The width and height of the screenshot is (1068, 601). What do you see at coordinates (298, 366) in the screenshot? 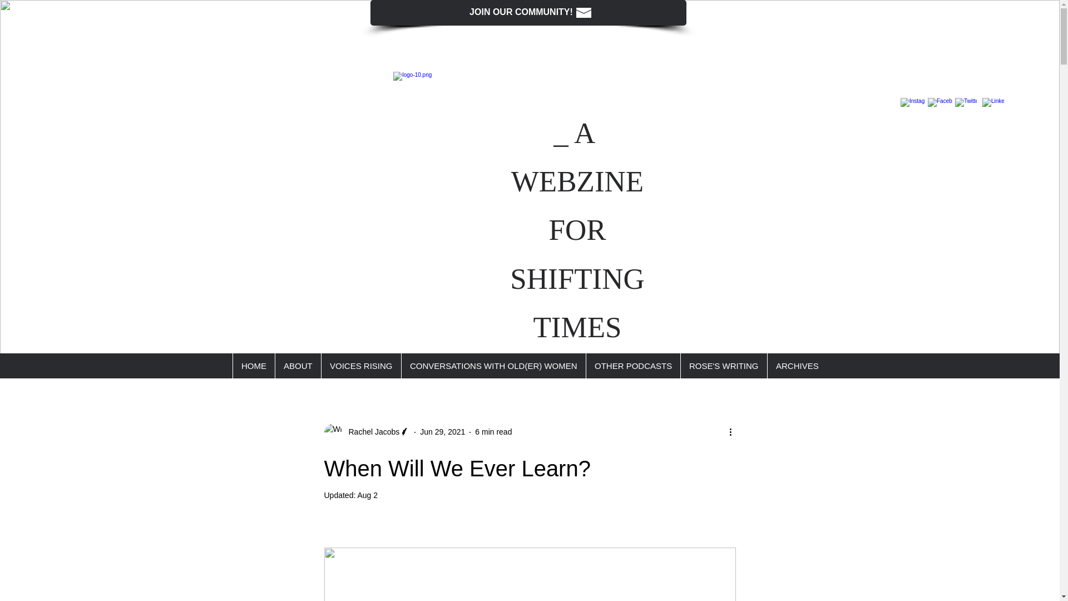
I see `ABOUT` at bounding box center [298, 366].